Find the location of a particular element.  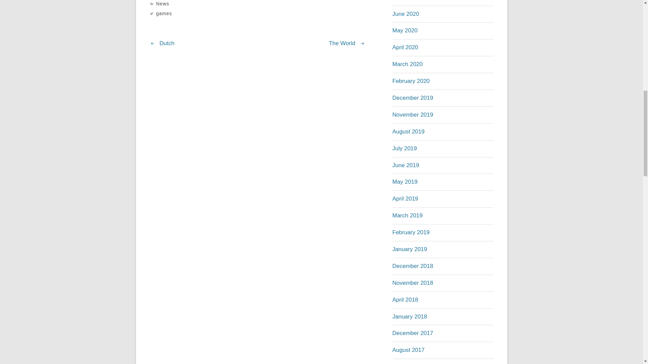

December 2019 is located at coordinates (412, 98).